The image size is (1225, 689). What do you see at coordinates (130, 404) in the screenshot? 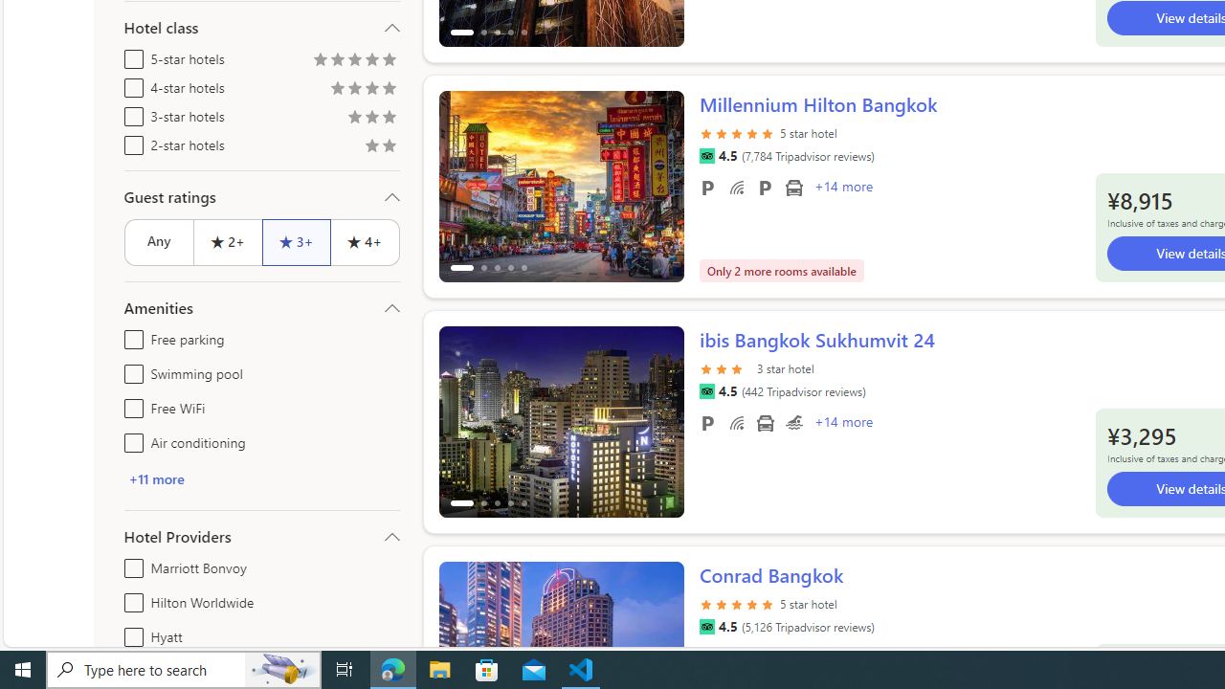
I see `Free WiFi` at bounding box center [130, 404].